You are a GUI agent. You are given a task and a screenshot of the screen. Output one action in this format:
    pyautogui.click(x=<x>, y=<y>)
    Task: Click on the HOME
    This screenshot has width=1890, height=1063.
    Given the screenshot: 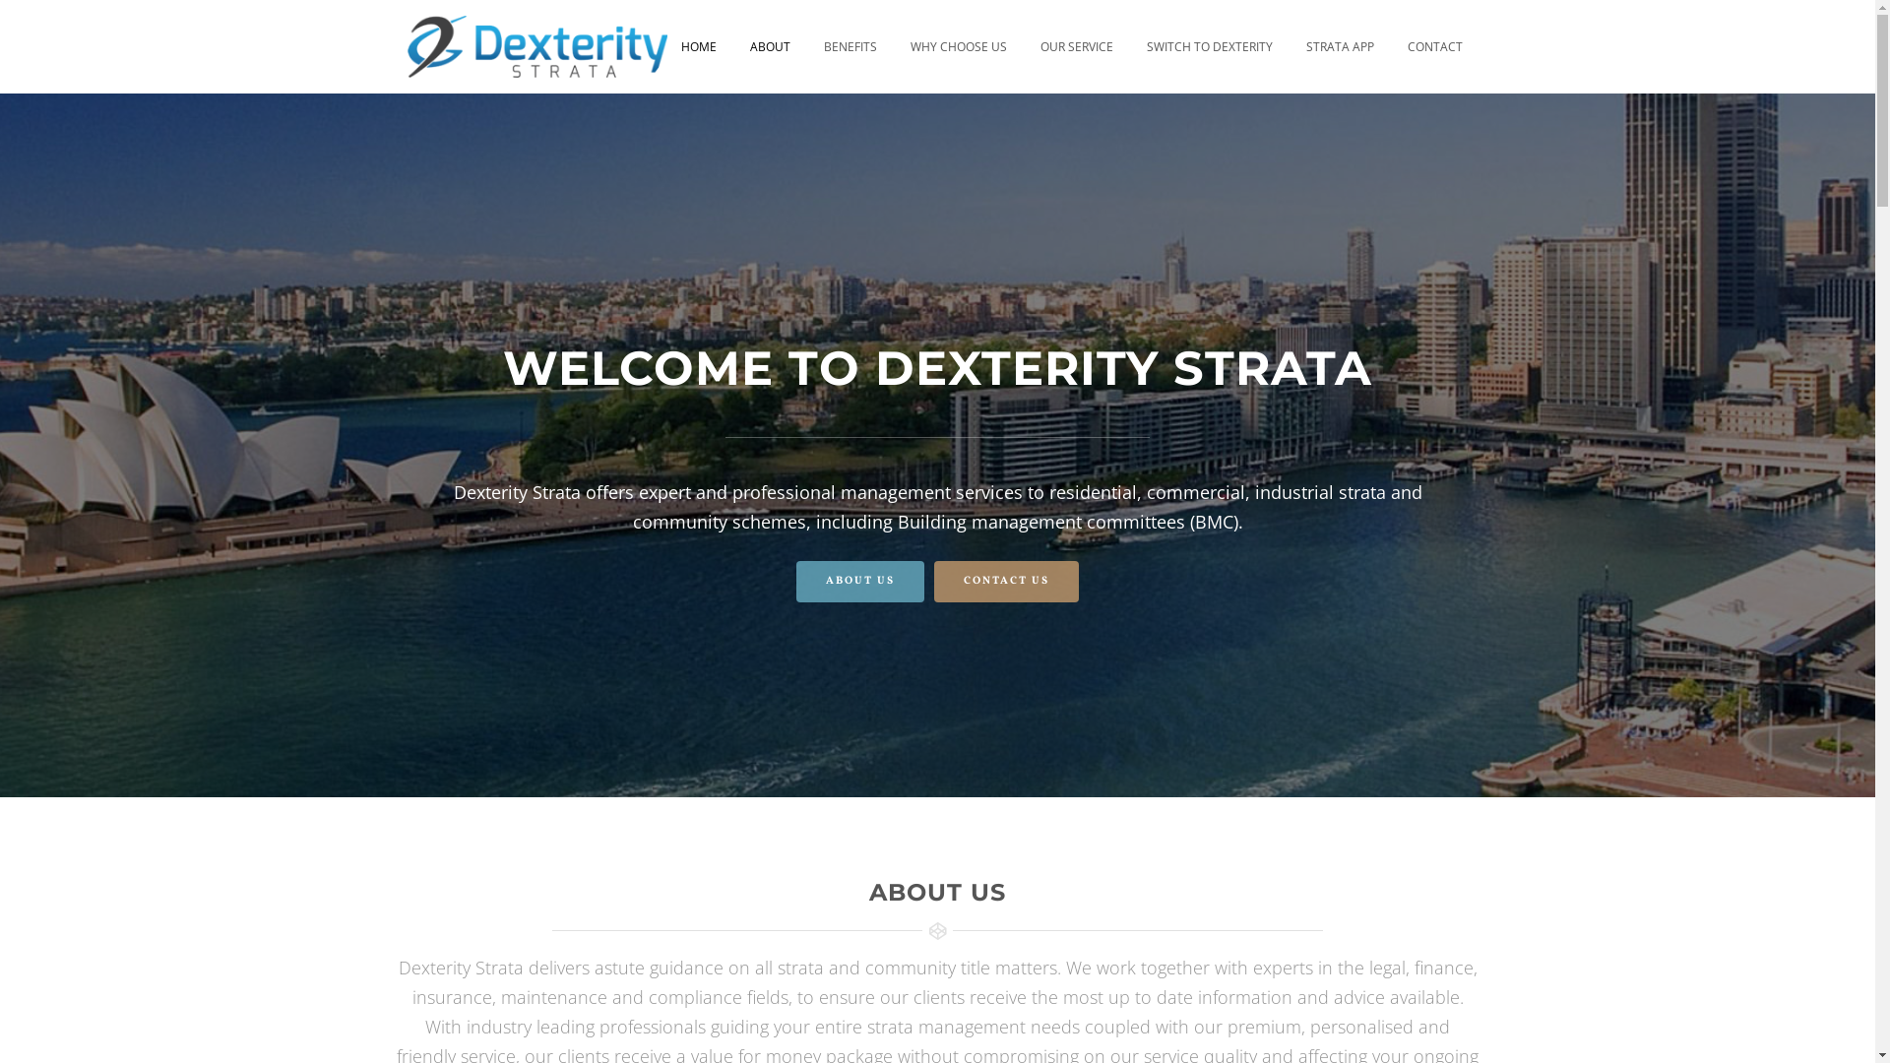 What is the action you would take?
    pyautogui.click(x=698, y=47)
    